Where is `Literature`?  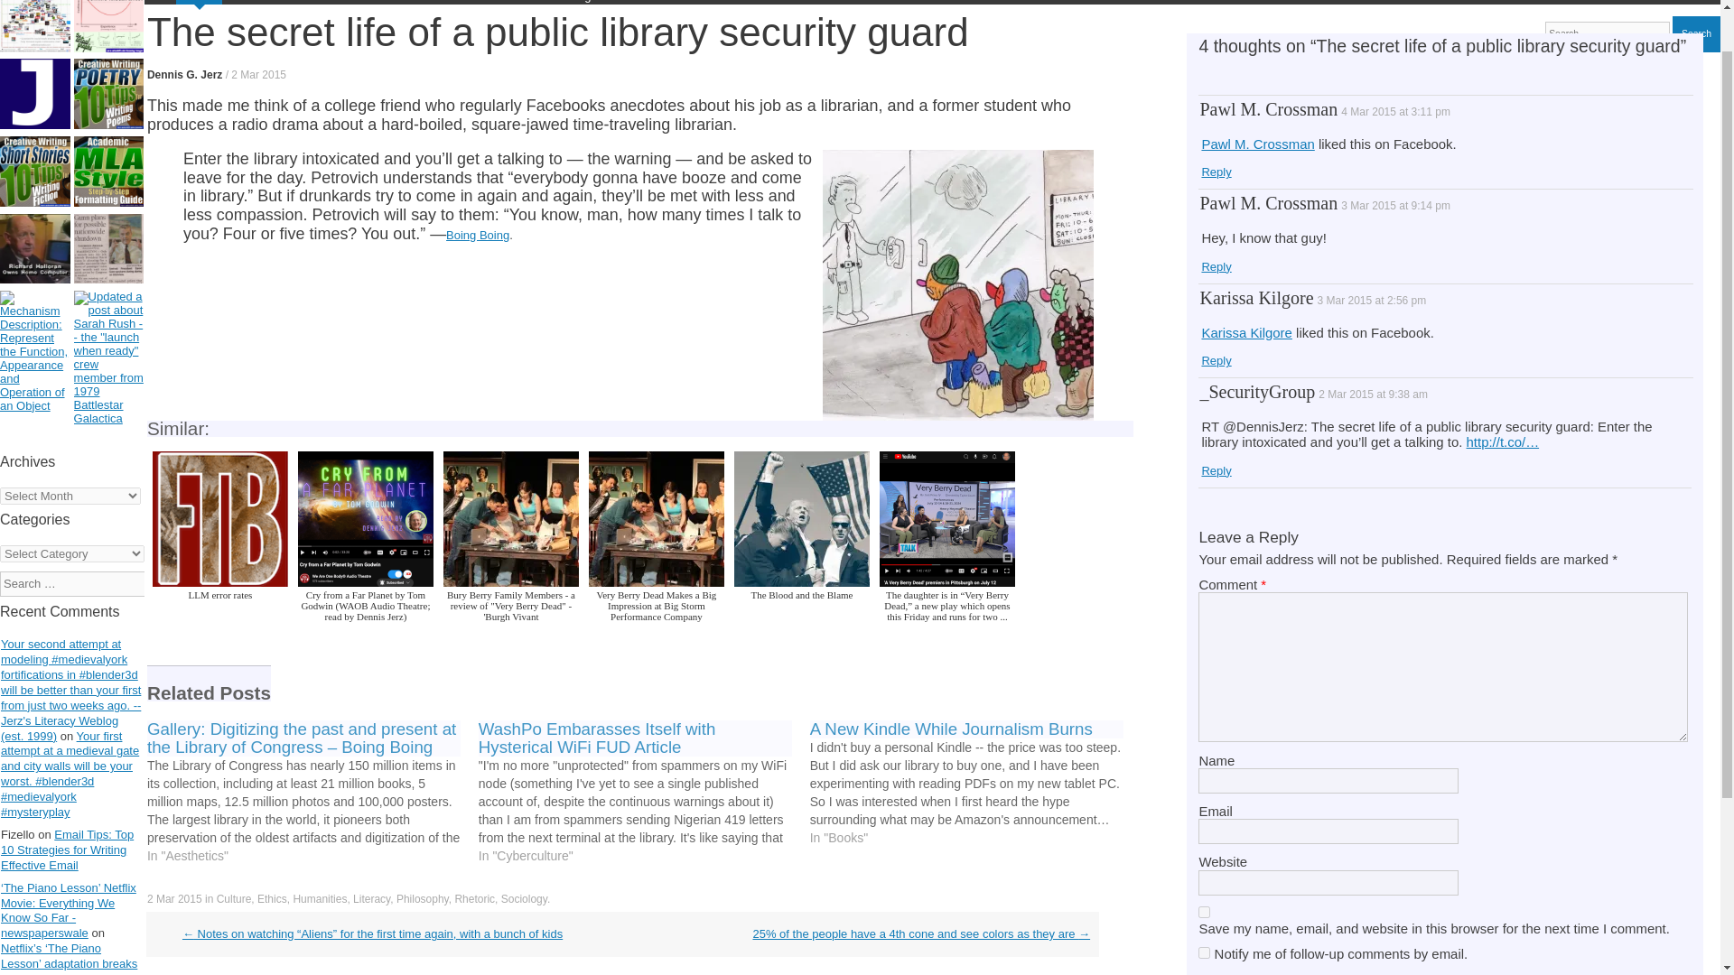
Literature is located at coordinates (426, 2).